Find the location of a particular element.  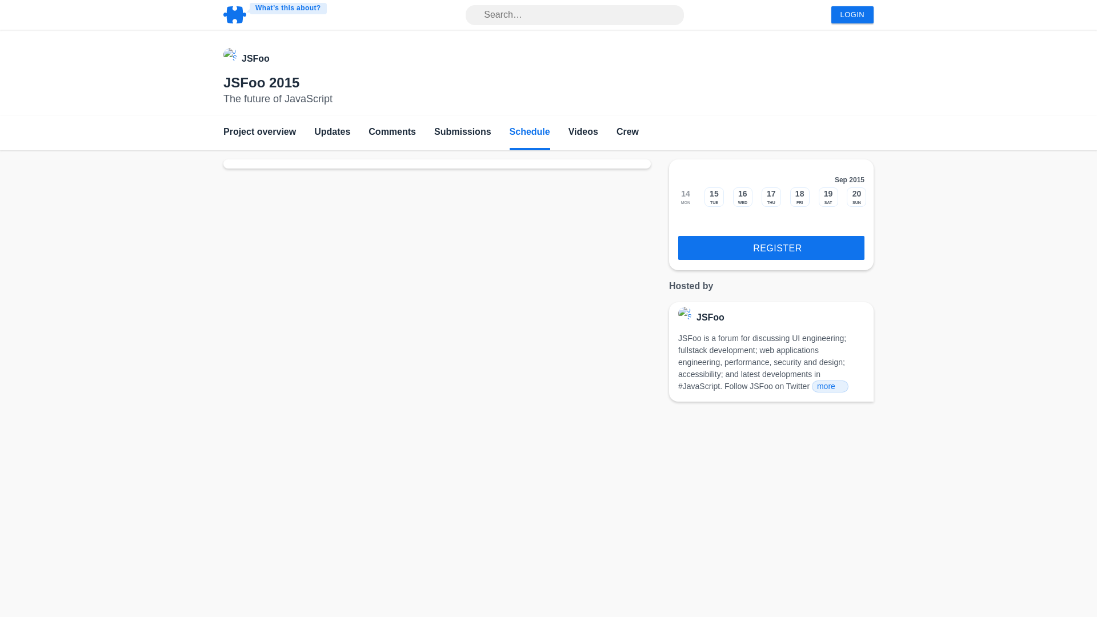

Comments is located at coordinates (392, 133).